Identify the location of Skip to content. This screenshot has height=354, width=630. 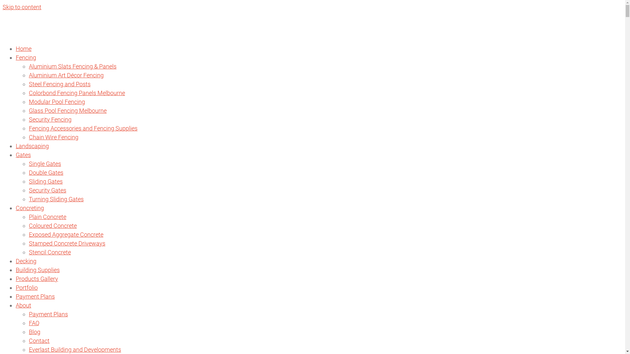
(22, 7).